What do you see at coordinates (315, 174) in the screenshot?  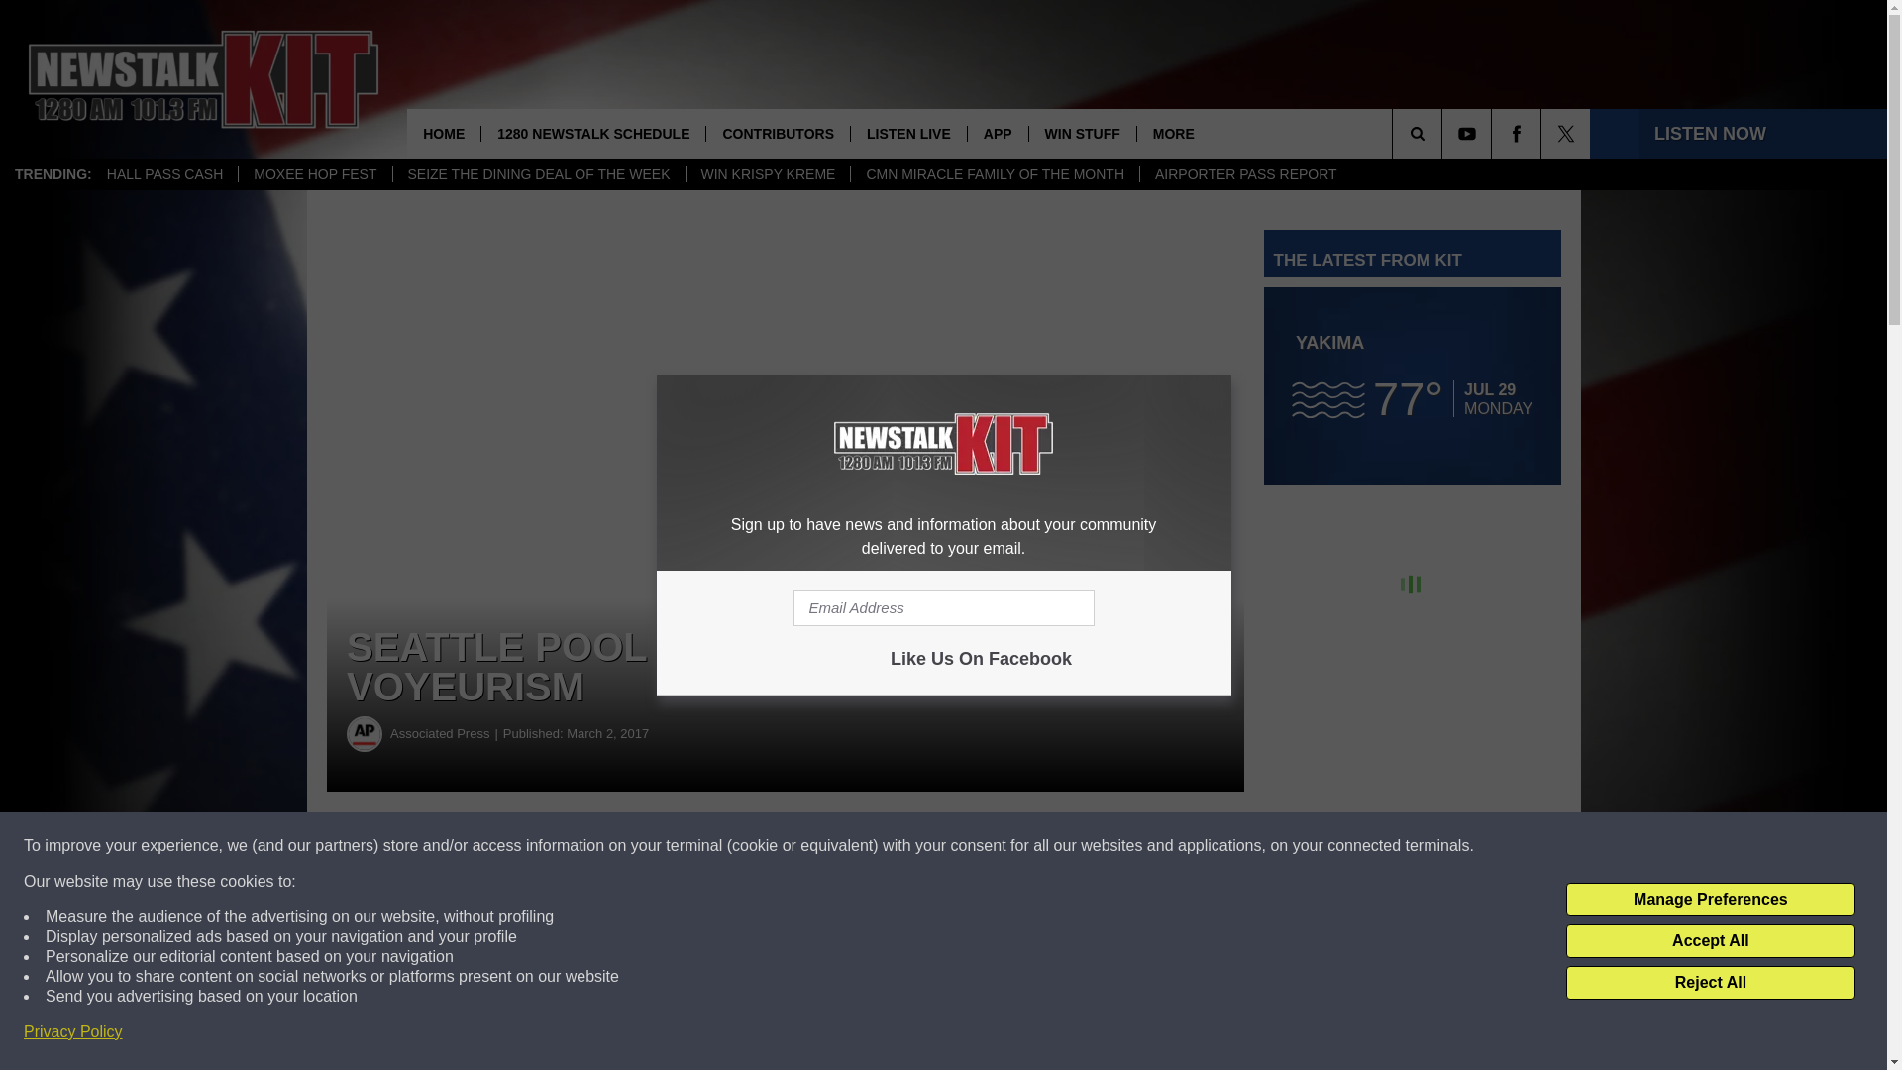 I see `MOXEE HOP FEST` at bounding box center [315, 174].